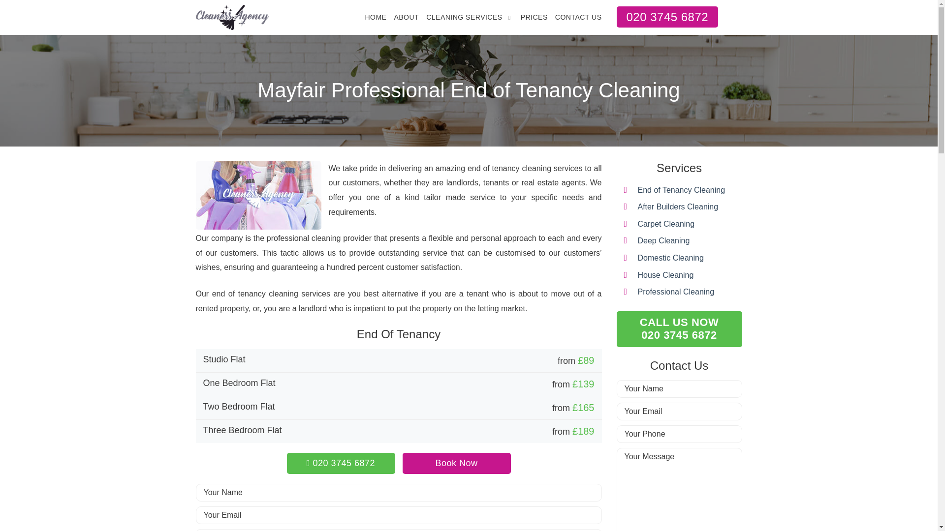 The width and height of the screenshot is (945, 531). I want to click on End of Tenancy Cleaning, so click(534, 17).